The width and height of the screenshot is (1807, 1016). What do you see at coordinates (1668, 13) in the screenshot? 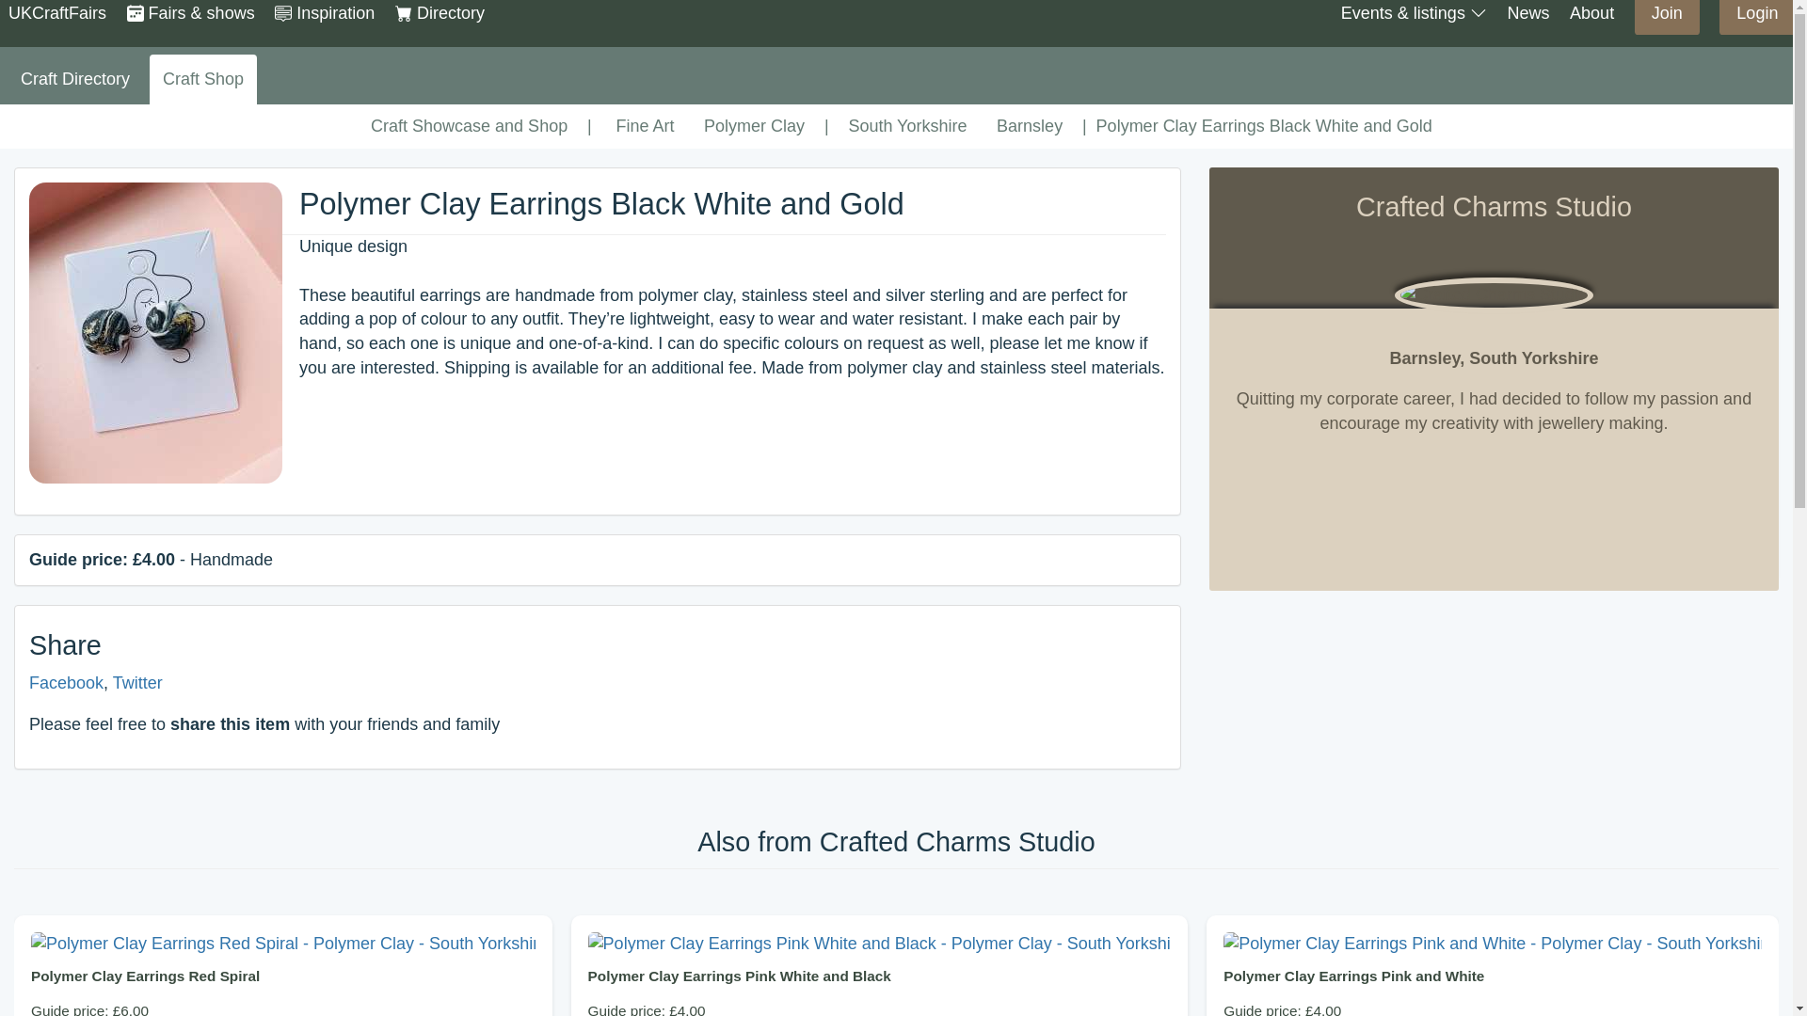
I see `Become a member of UKCraftFairs` at bounding box center [1668, 13].